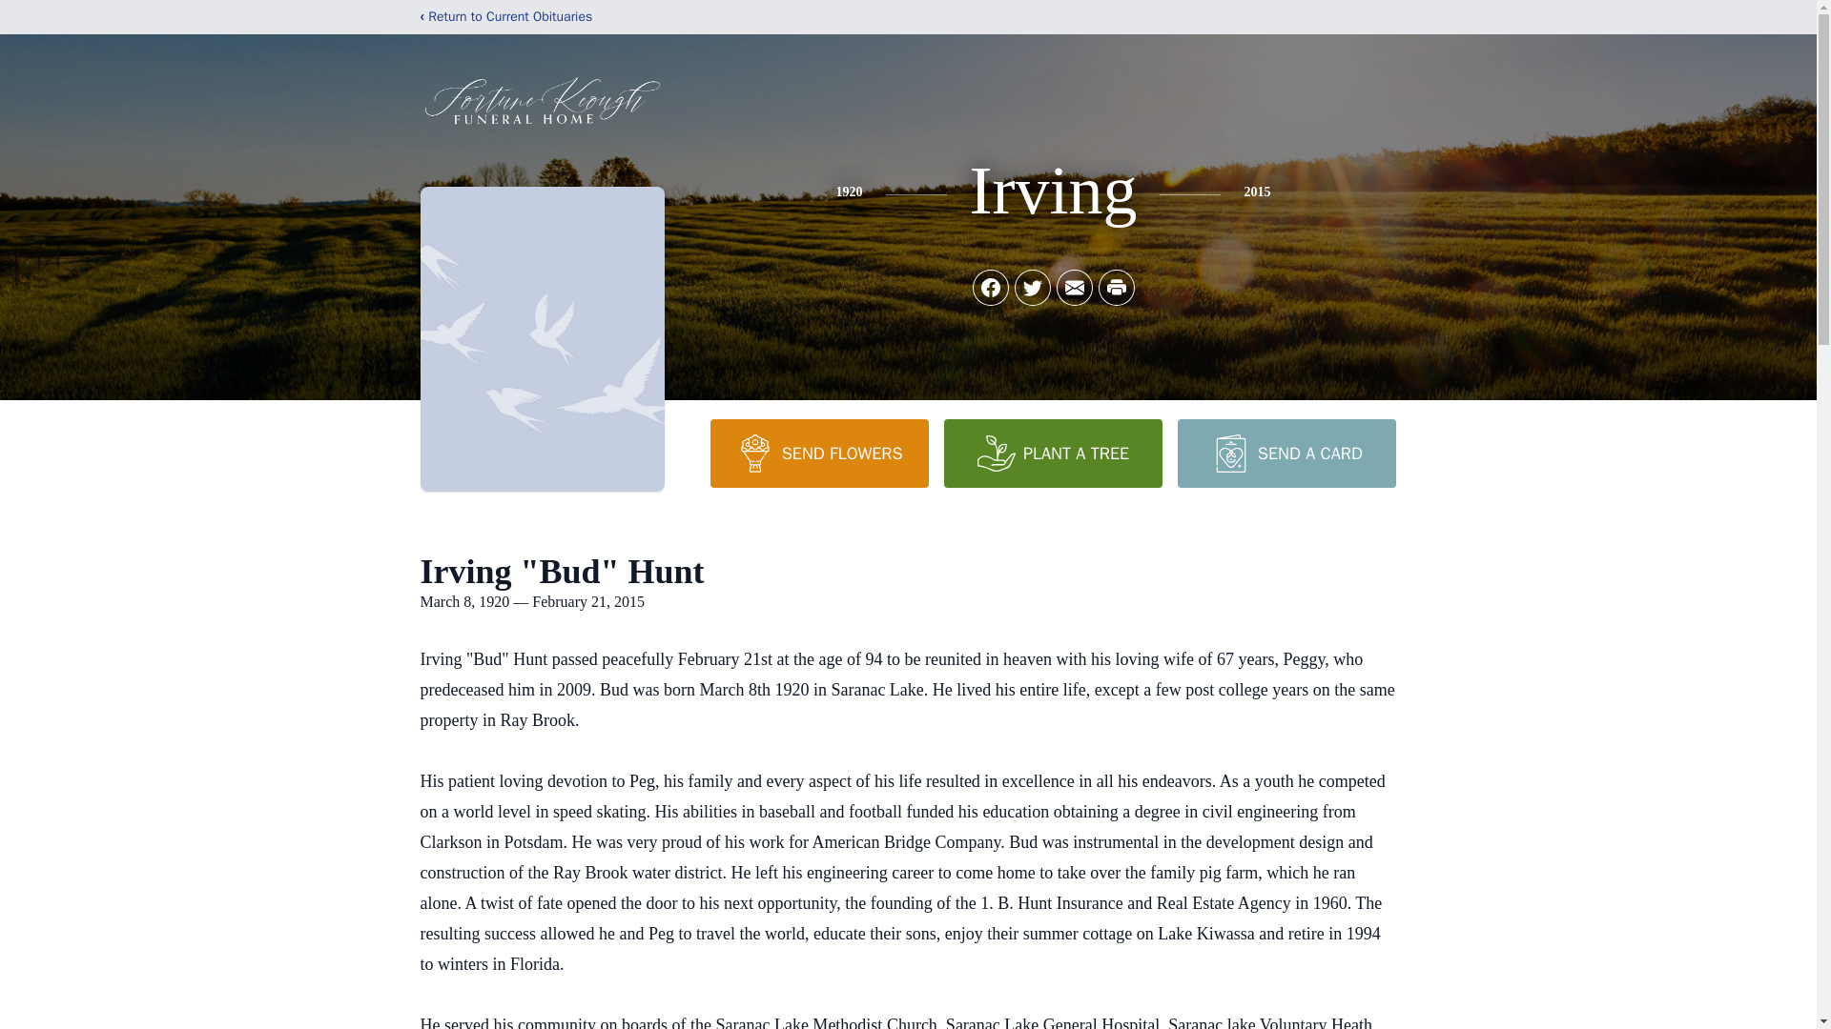  What do you see at coordinates (1053, 453) in the screenshot?
I see `PLANT A TREE` at bounding box center [1053, 453].